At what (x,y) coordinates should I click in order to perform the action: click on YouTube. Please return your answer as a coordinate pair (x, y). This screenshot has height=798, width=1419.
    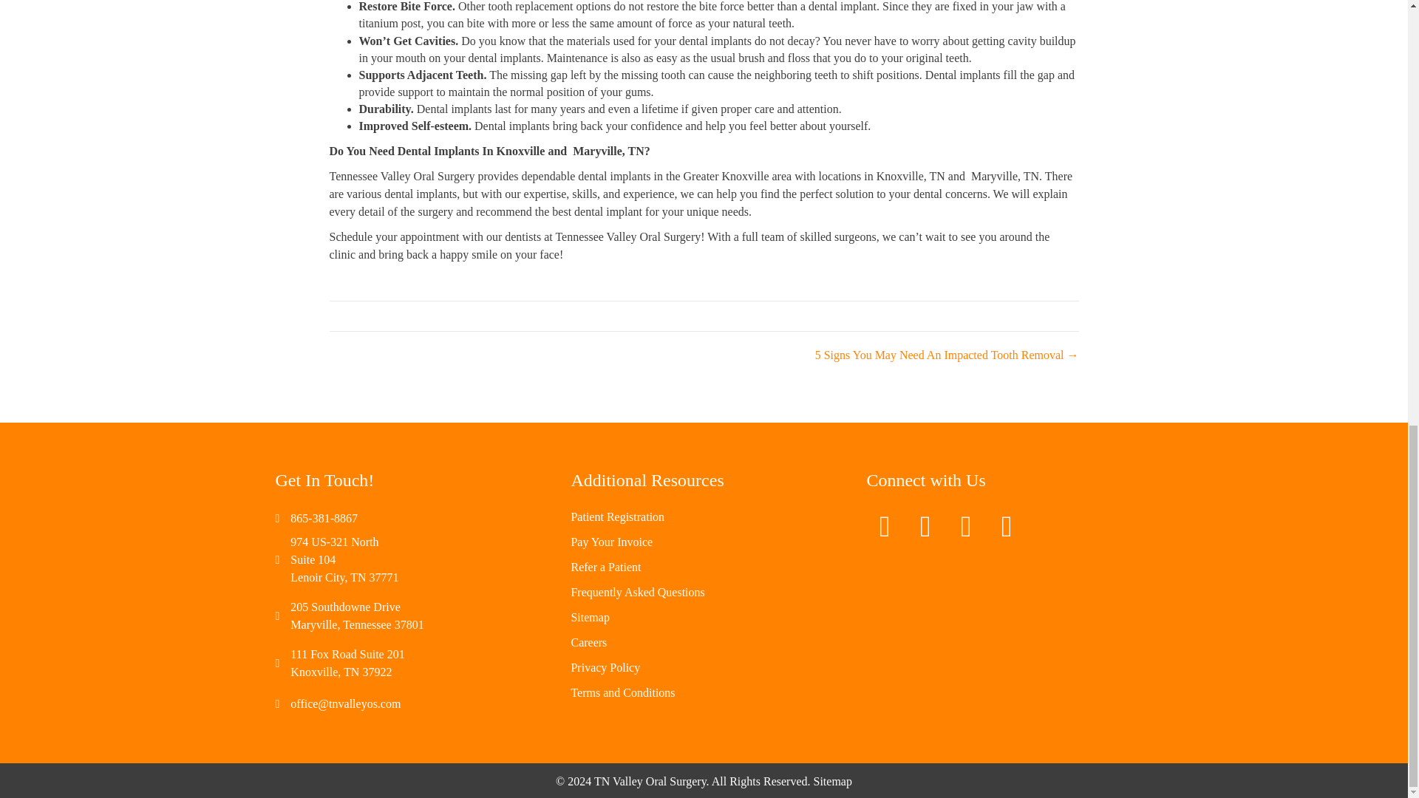
    Looking at the image, I should click on (884, 526).